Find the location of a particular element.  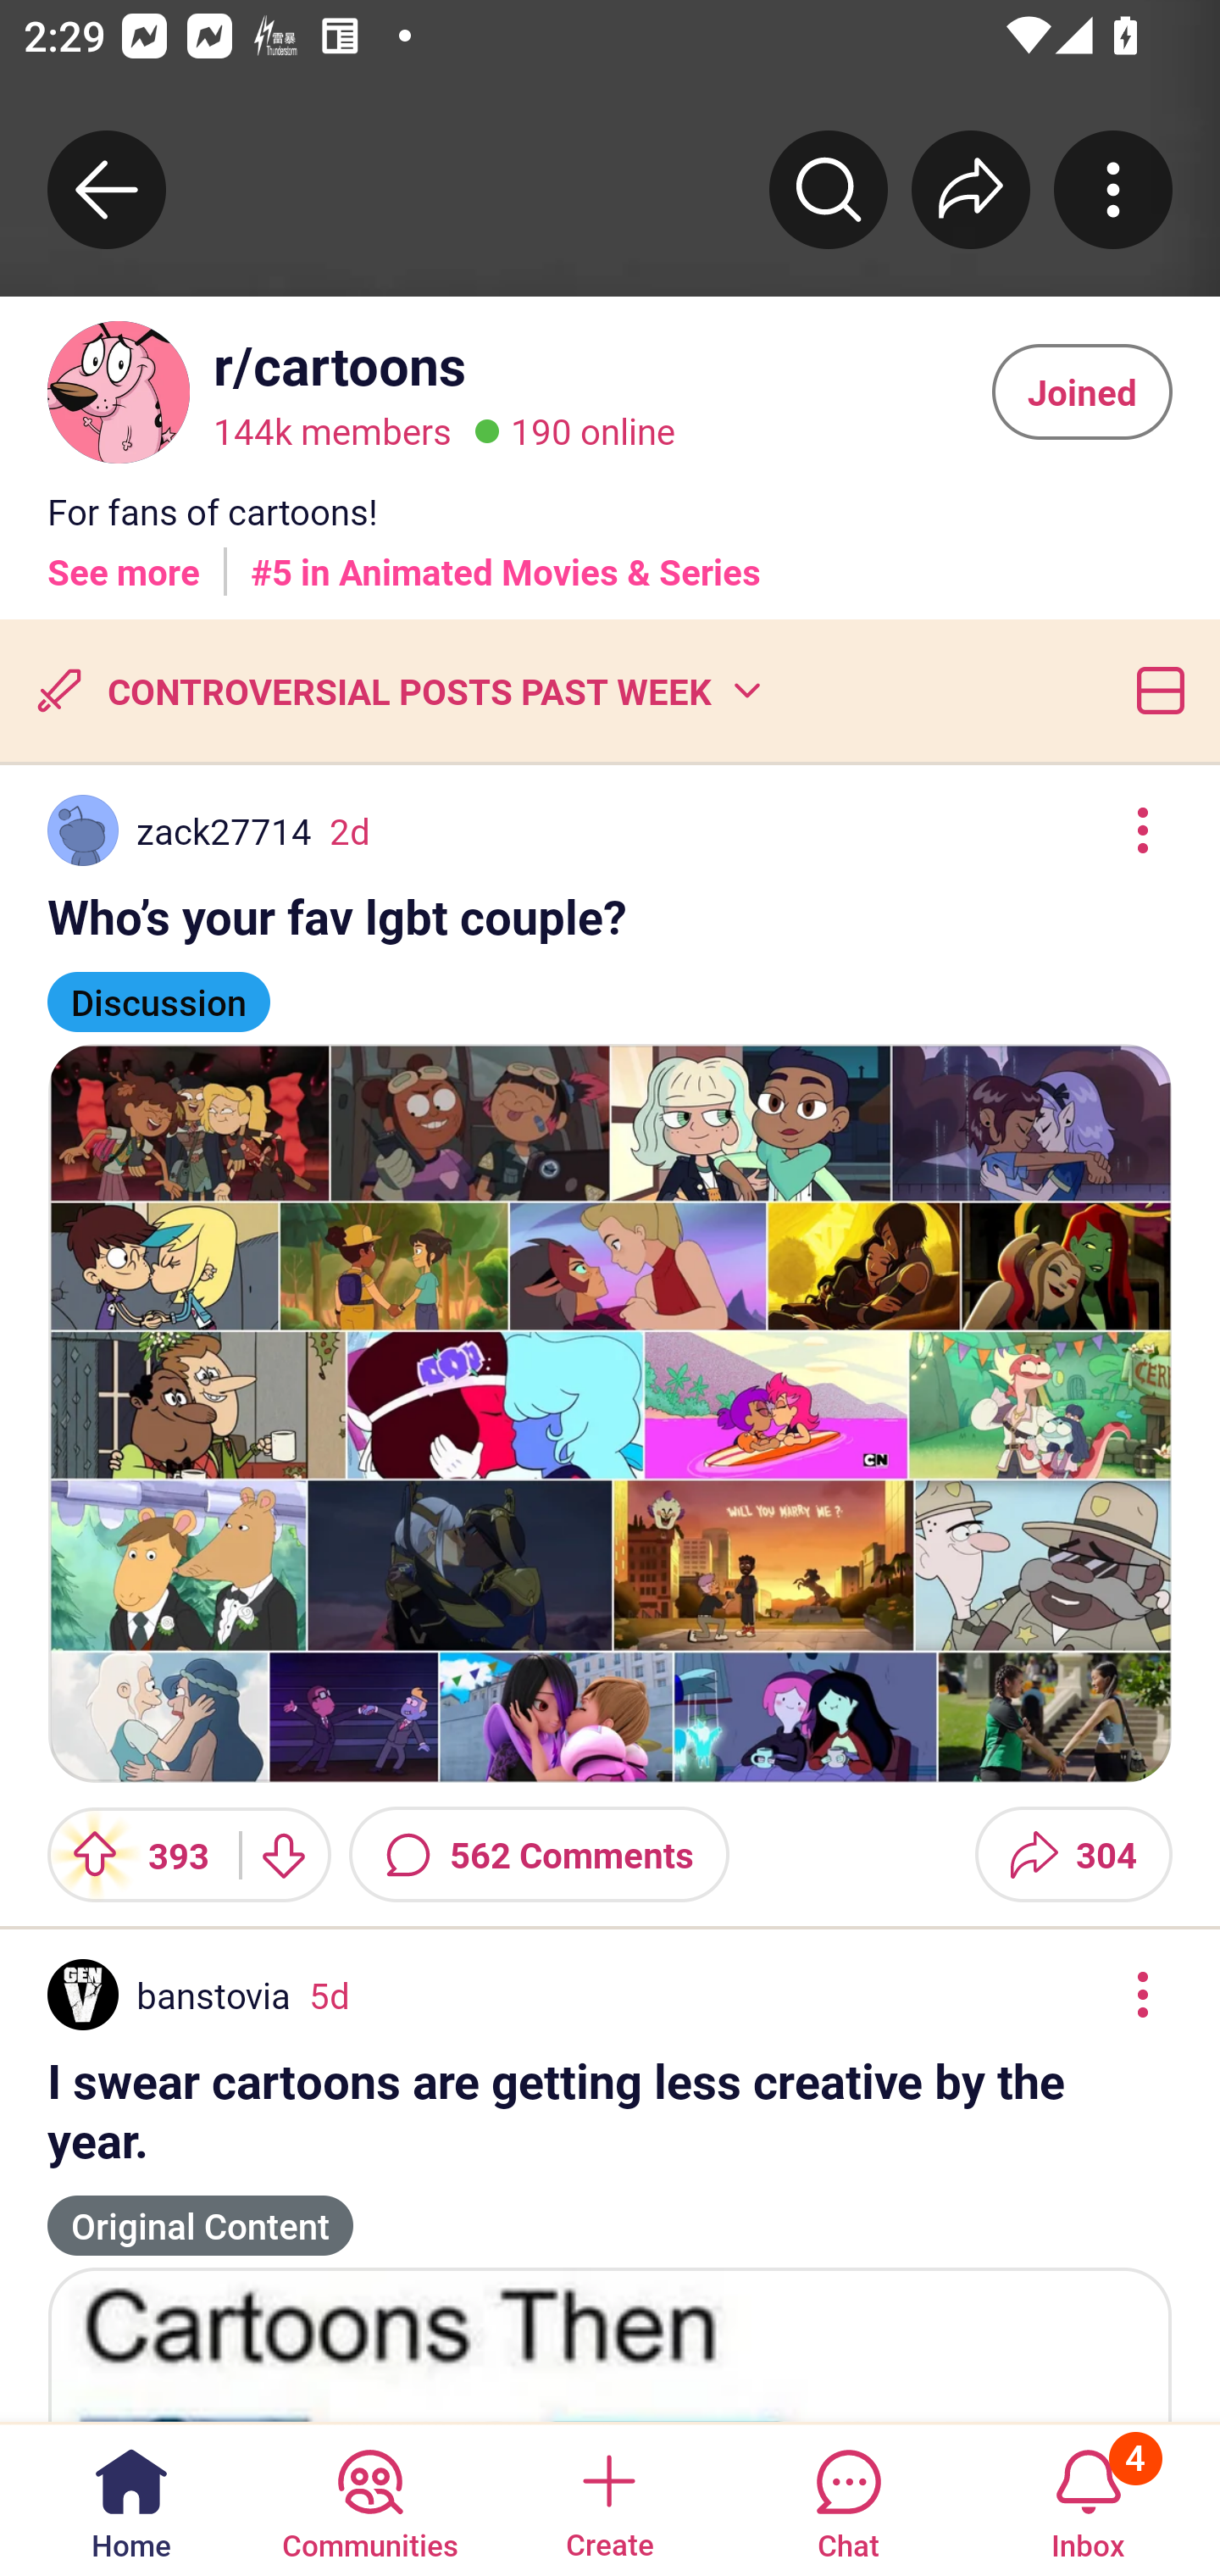

Home is located at coordinates (131, 2498).